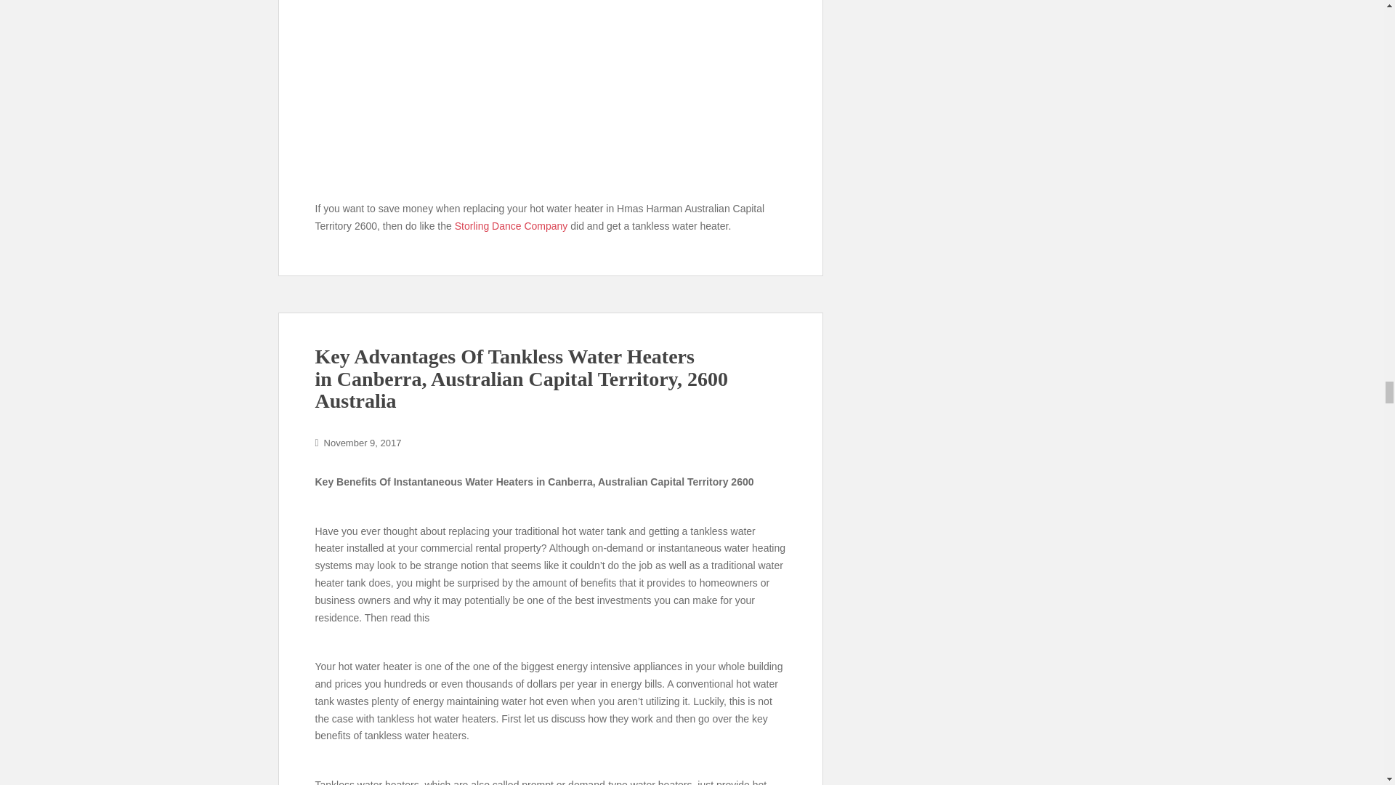  What do you see at coordinates (362, 442) in the screenshot?
I see `November 9, 2017` at bounding box center [362, 442].